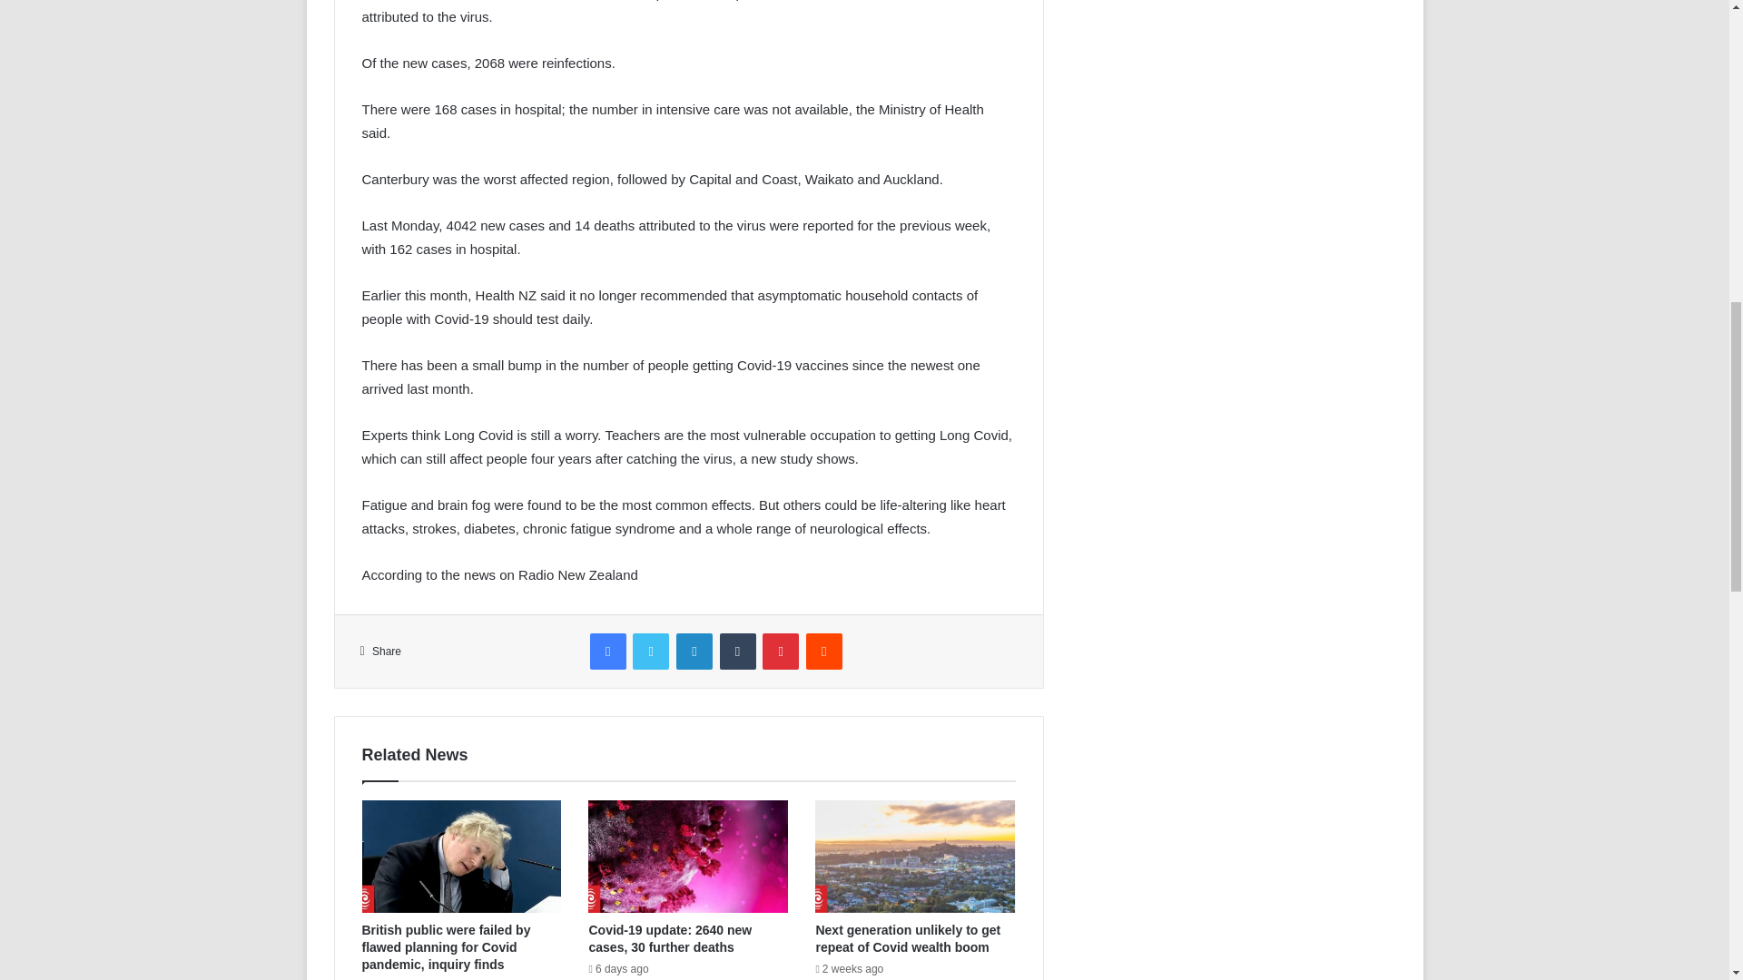 The width and height of the screenshot is (1743, 980). Describe the element at coordinates (608, 651) in the screenshot. I see `Facebook` at that location.